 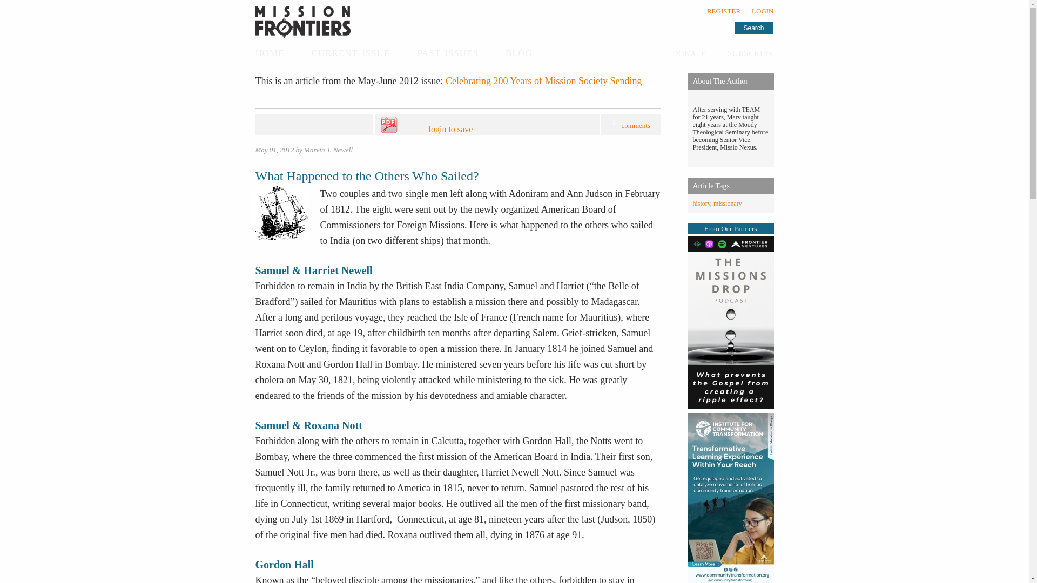 I want to click on home, so click(x=270, y=52).